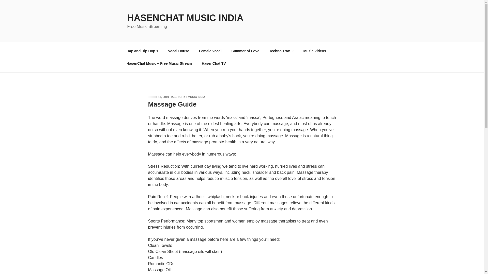 This screenshot has width=488, height=274. What do you see at coordinates (213, 63) in the screenshot?
I see `HasenChat TV` at bounding box center [213, 63].